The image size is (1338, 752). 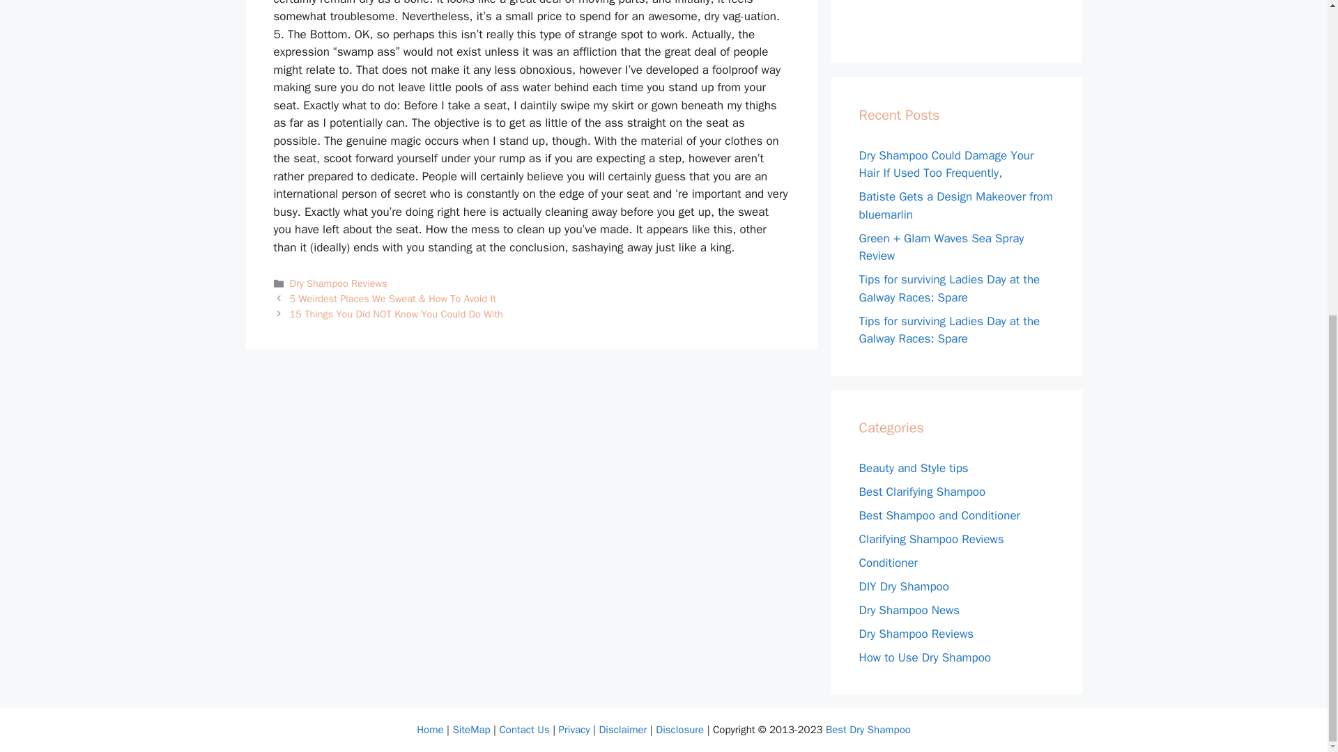 I want to click on Best Dry Shampoo, so click(x=868, y=730).